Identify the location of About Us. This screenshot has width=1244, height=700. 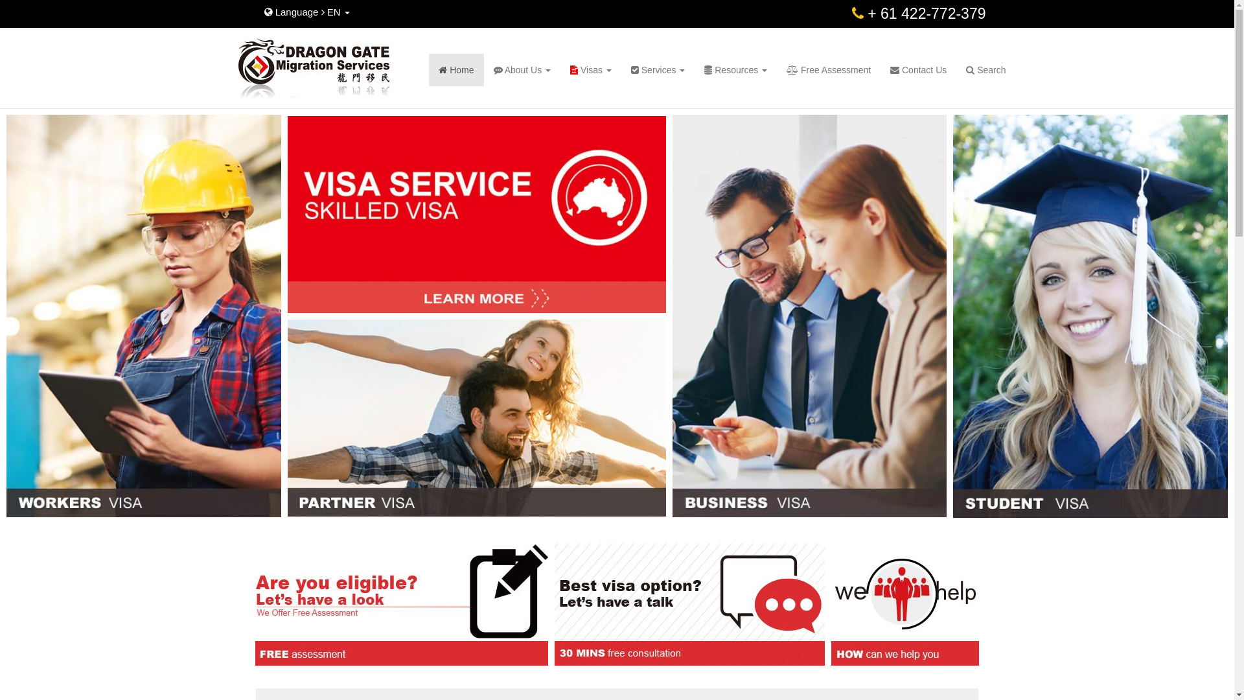
(522, 70).